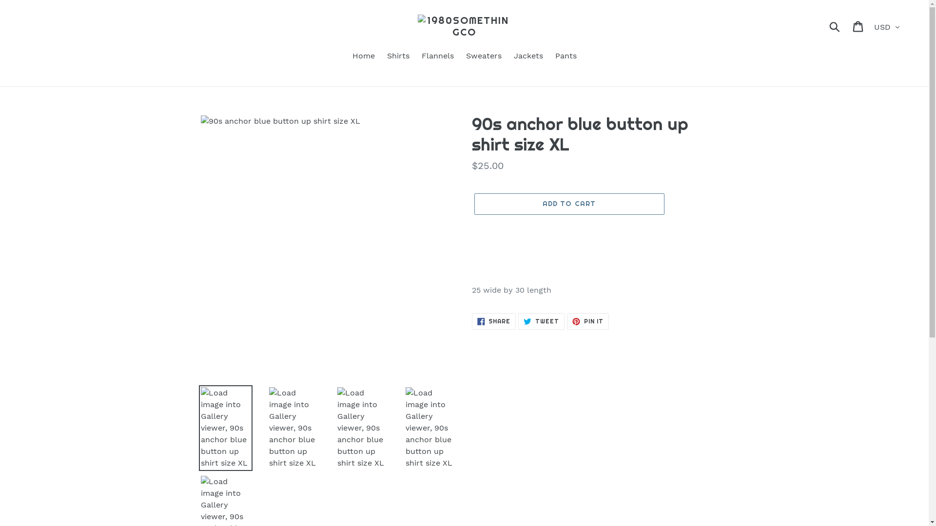  I want to click on Home, so click(363, 56).